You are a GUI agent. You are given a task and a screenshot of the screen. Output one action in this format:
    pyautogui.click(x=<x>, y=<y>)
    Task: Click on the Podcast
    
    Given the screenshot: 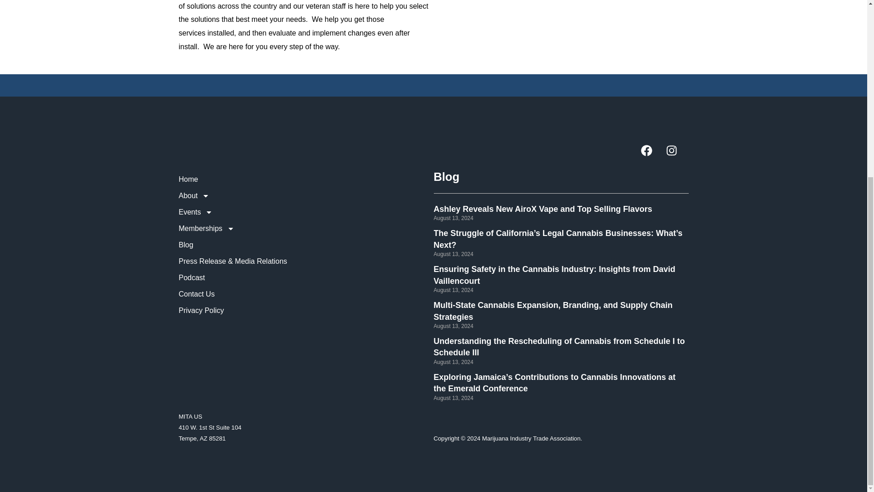 What is the action you would take?
    pyautogui.click(x=306, y=277)
    